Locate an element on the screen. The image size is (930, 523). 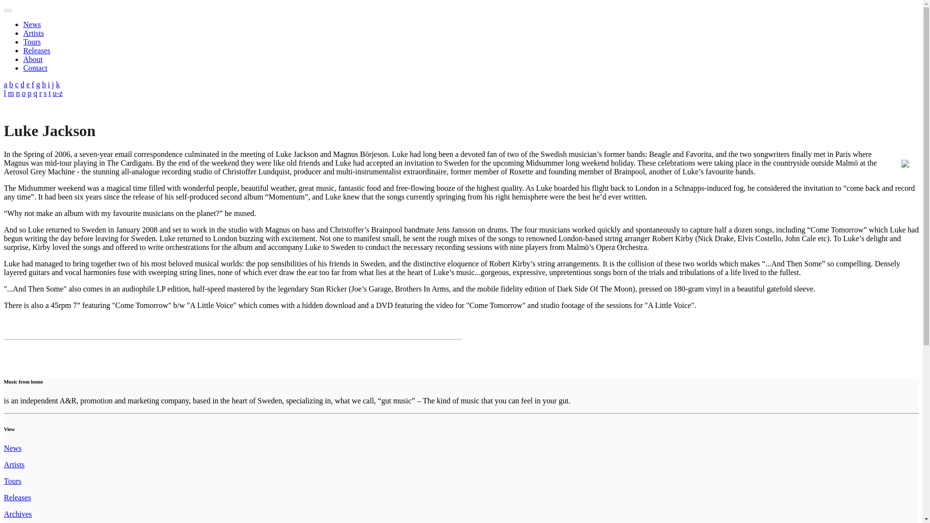
Releases is located at coordinates (17, 497).